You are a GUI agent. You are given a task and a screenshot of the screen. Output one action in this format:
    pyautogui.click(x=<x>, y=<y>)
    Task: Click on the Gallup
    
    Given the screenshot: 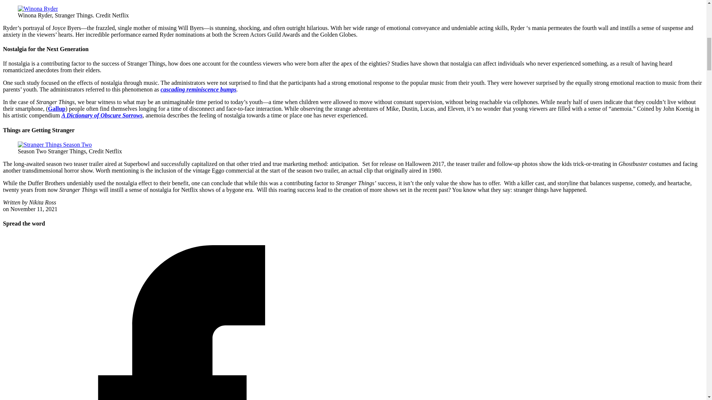 What is the action you would take?
    pyautogui.click(x=56, y=109)
    